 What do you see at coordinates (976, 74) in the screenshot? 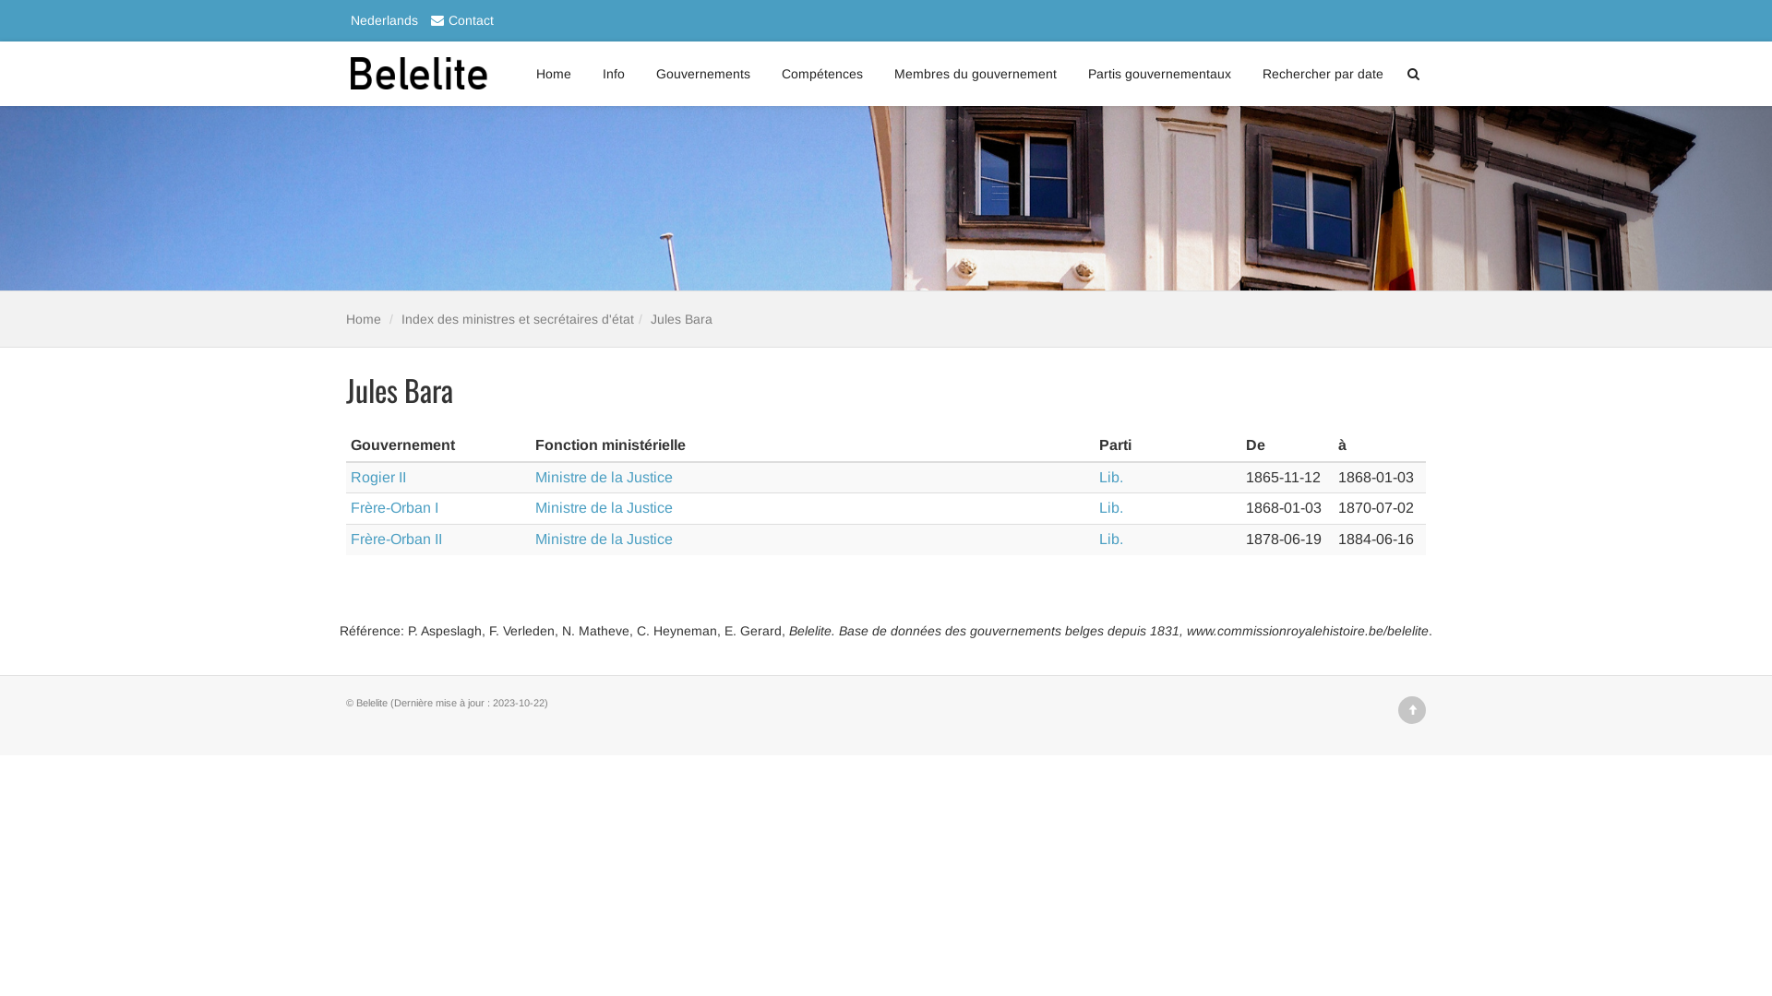
I see `Membres du gouvernement` at bounding box center [976, 74].